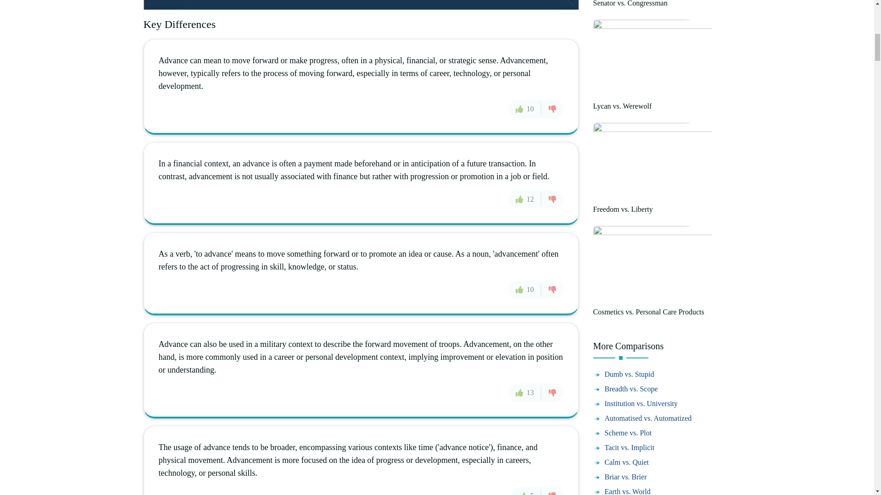 The image size is (881, 495). Describe the element at coordinates (525, 392) in the screenshot. I see `13` at that location.